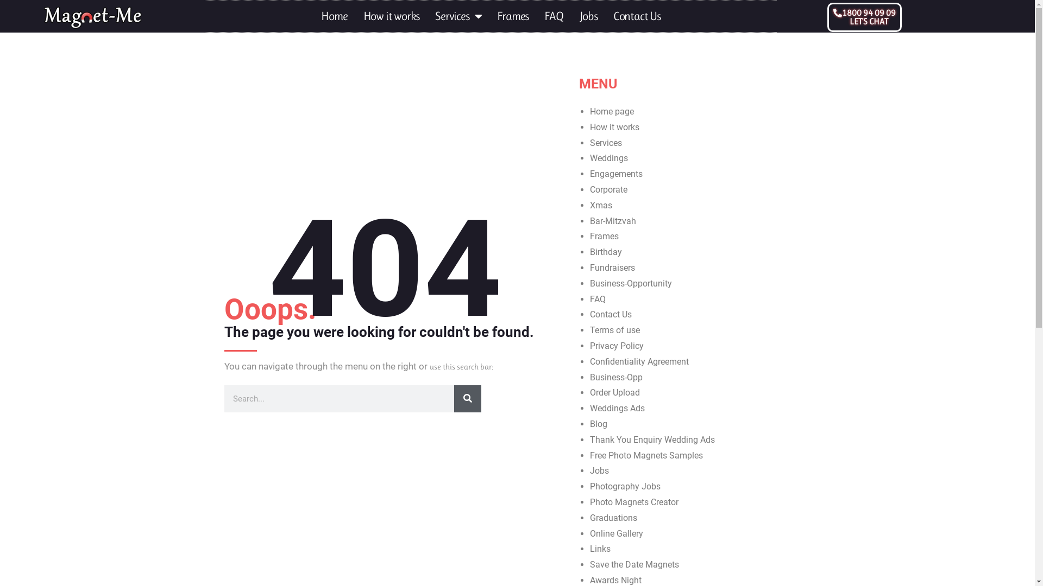 This screenshot has height=586, width=1043. Describe the element at coordinates (598, 300) in the screenshot. I see `FAQ` at that location.